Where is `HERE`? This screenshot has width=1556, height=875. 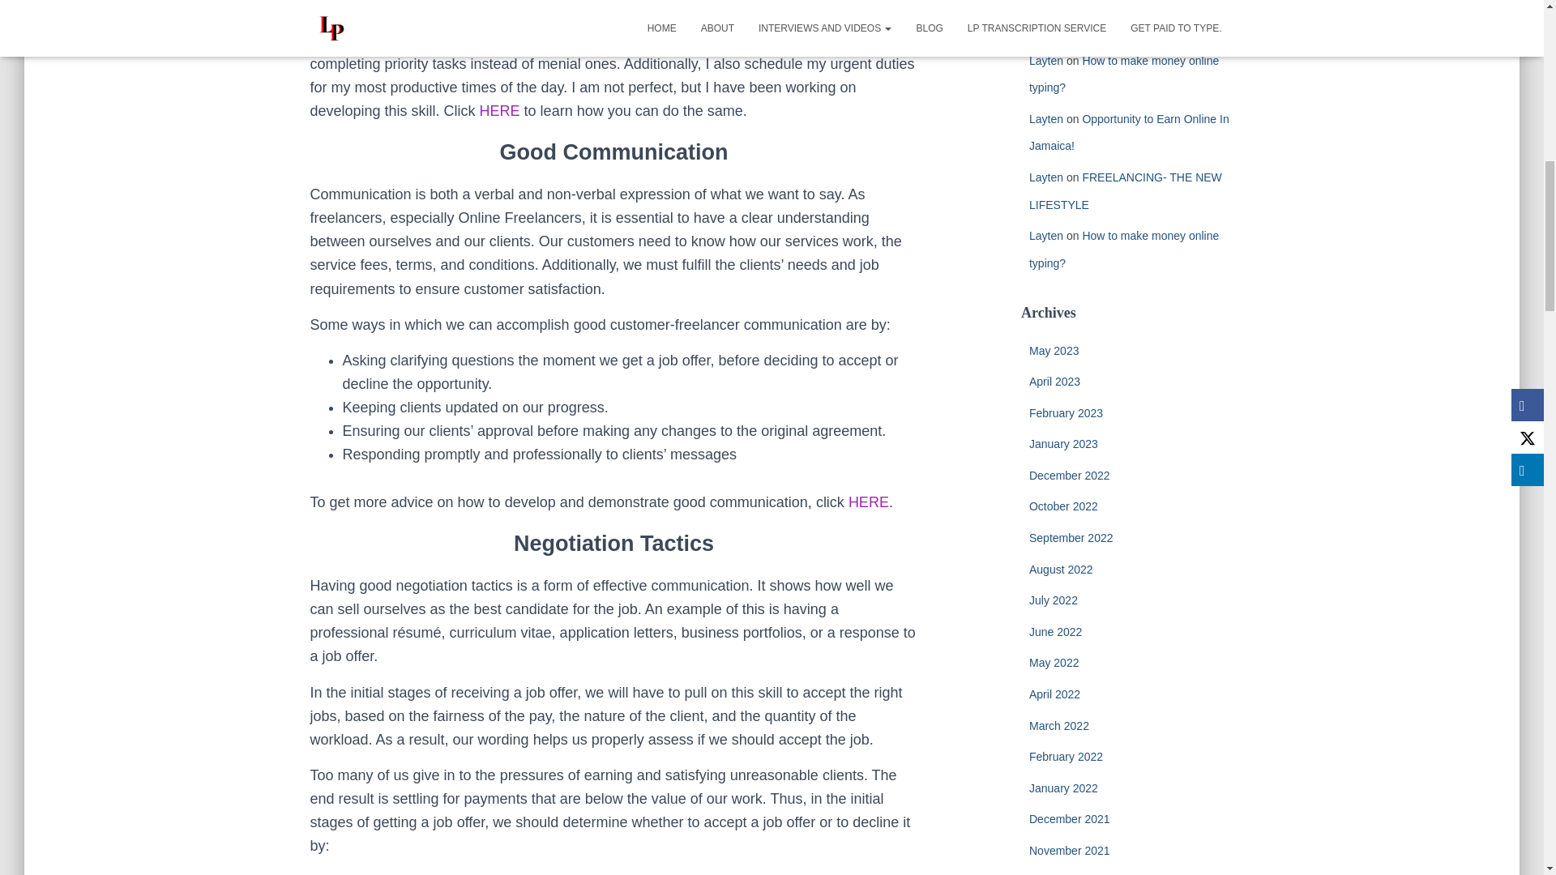
HERE is located at coordinates (499, 110).